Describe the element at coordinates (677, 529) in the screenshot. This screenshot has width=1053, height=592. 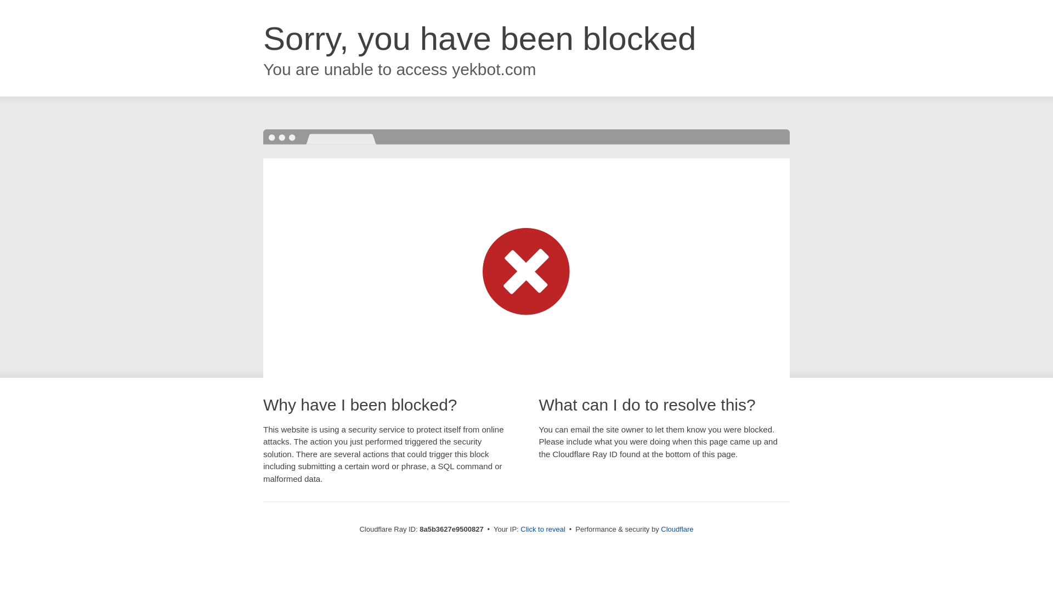
I see `Cloudflare` at that location.